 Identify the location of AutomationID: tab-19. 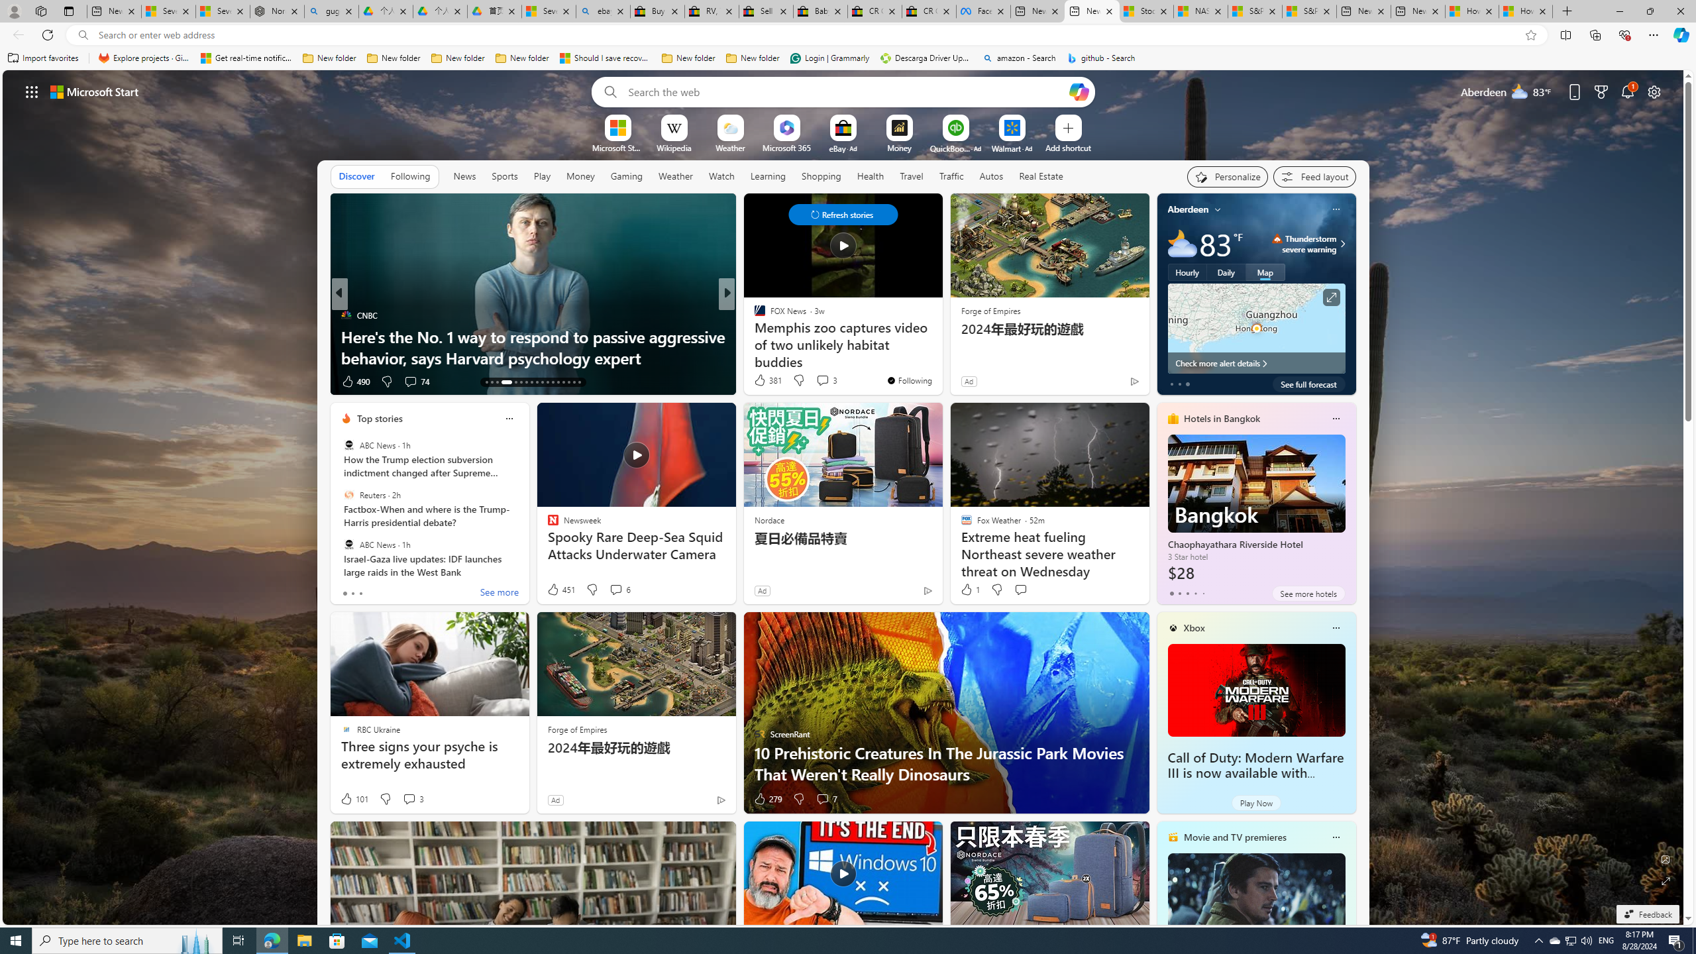
(526, 382).